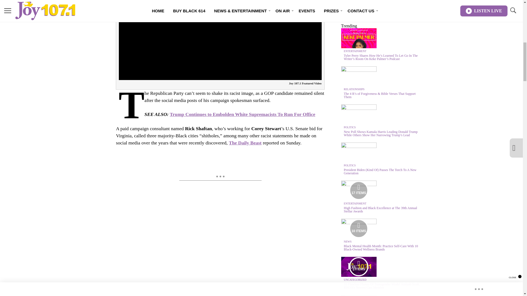 The height and width of the screenshot is (296, 527). Describe the element at coordinates (245, 143) in the screenshot. I see `The Daily Beast` at that location.